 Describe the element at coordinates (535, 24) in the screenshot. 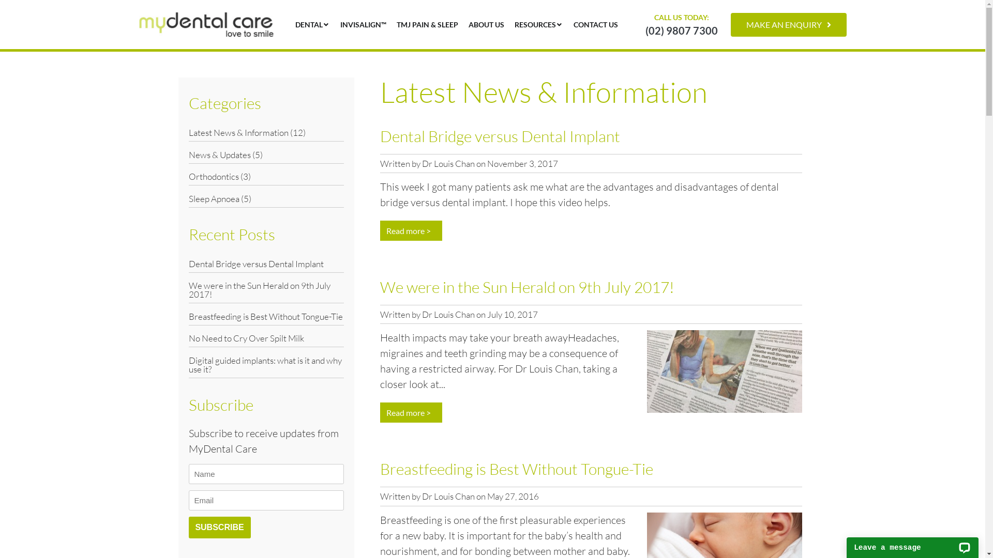

I see `RESOURCES` at that location.